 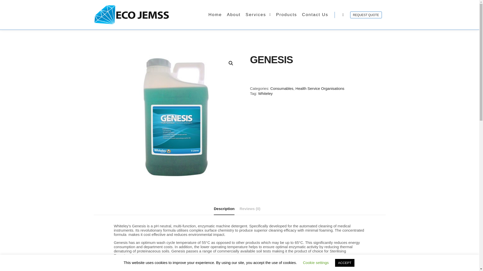 I want to click on ECO JEMSS, so click(x=131, y=15).